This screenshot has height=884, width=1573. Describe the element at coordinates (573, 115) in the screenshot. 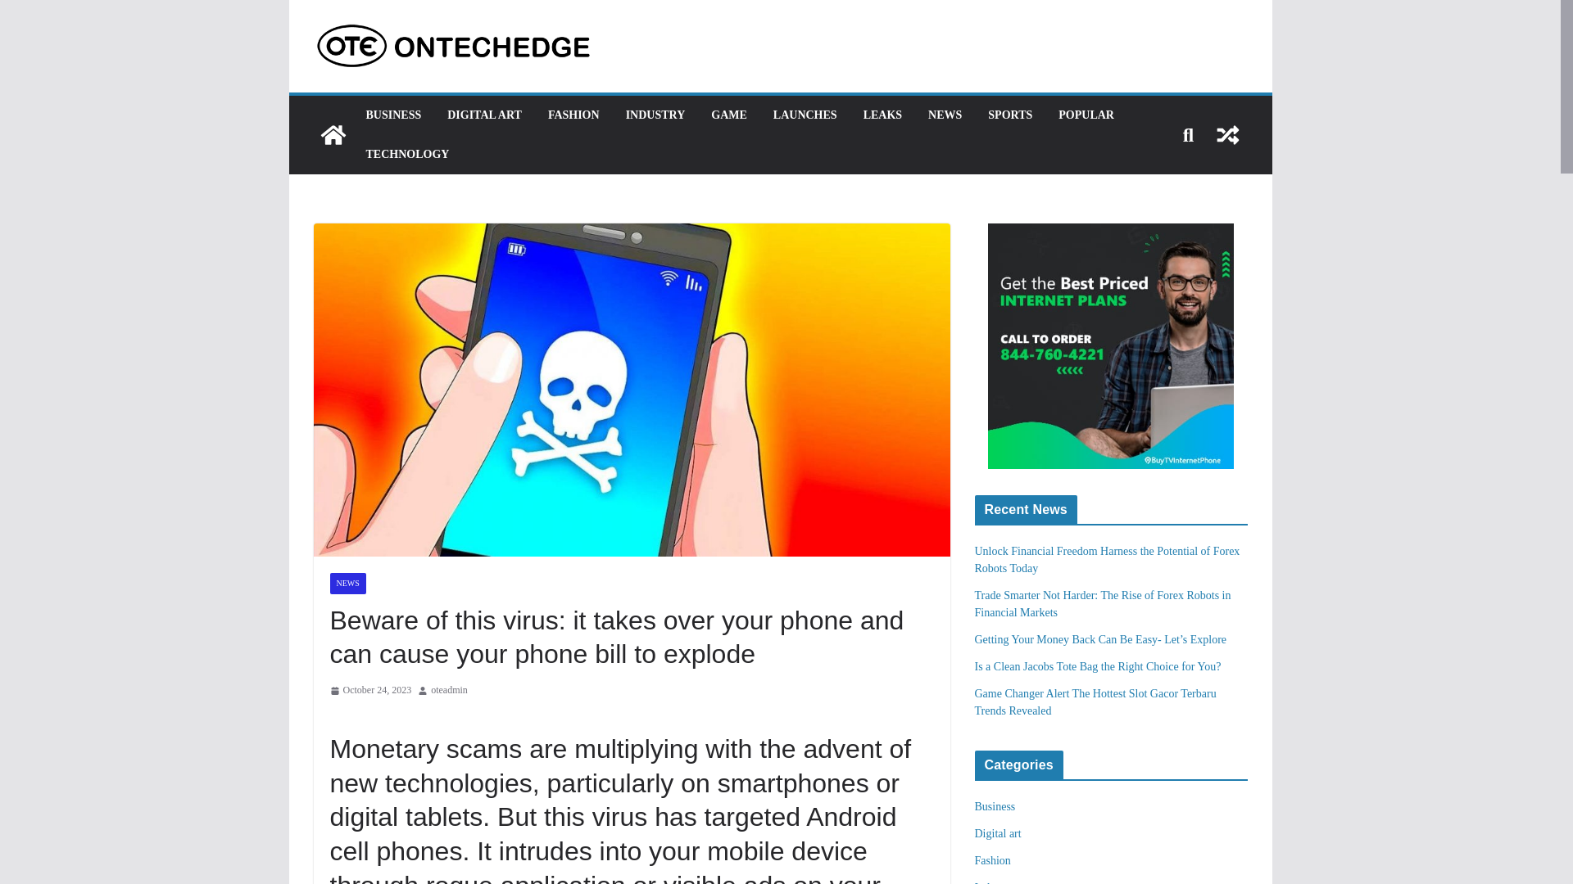

I see `FASHION` at that location.